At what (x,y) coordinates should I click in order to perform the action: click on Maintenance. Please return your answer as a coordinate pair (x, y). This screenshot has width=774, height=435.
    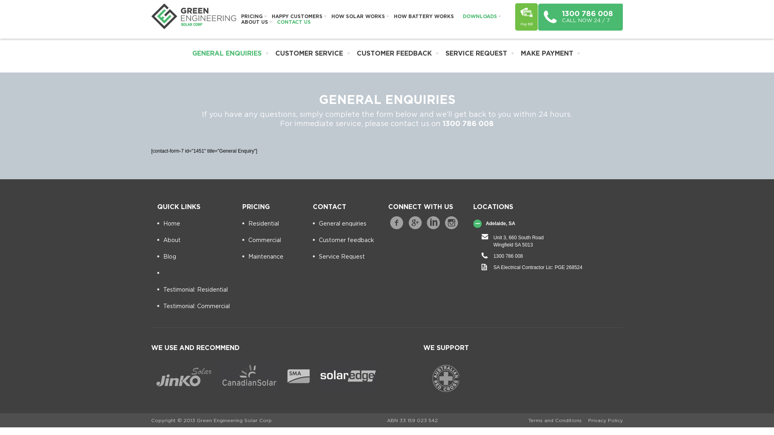
    Looking at the image, I should click on (263, 257).